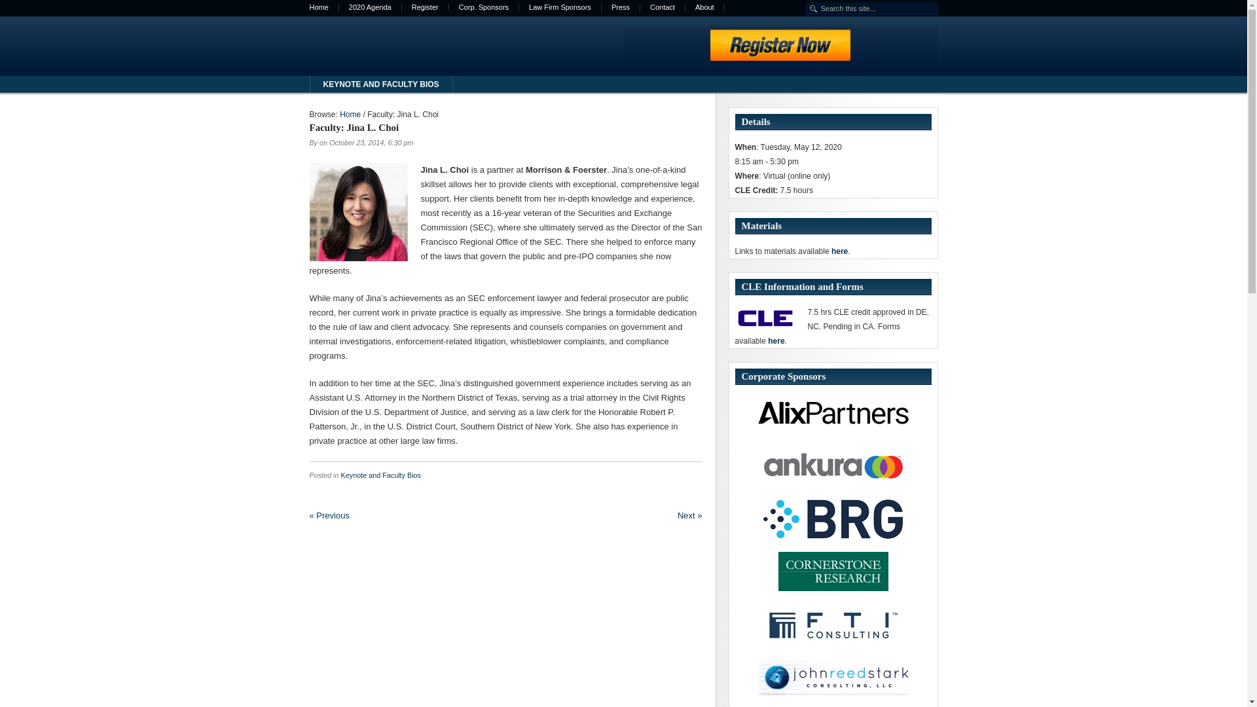  What do you see at coordinates (871, 9) in the screenshot?
I see `Search this site...` at bounding box center [871, 9].